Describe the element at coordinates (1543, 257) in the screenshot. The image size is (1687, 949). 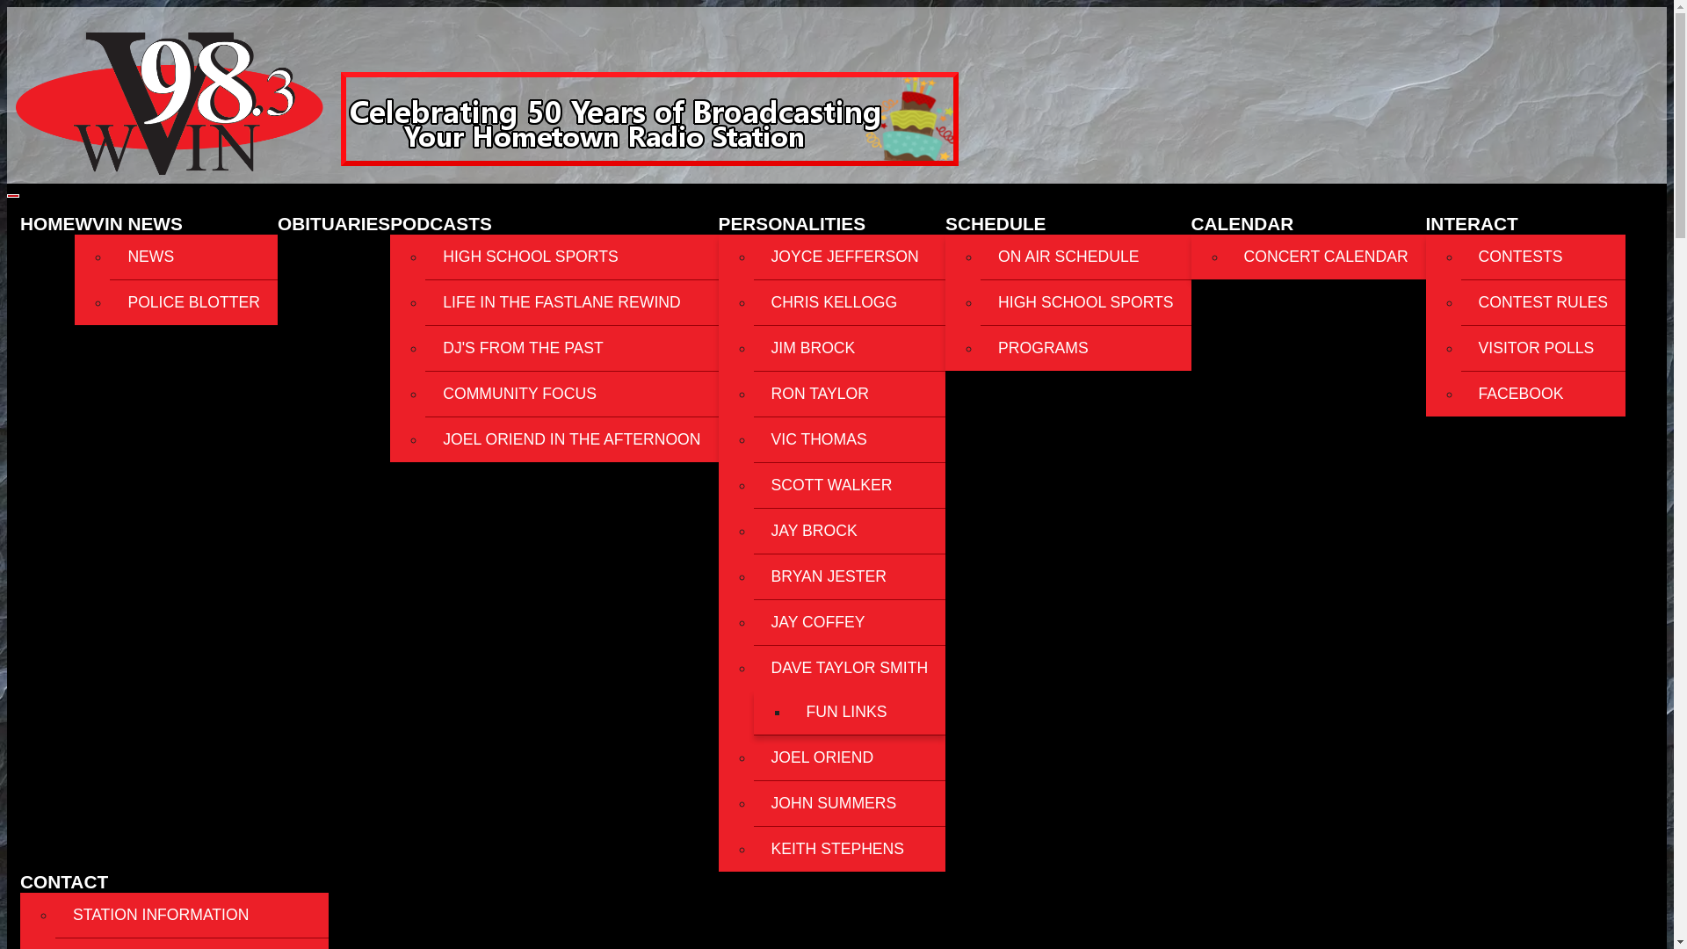
I see `CONTESTS` at that location.